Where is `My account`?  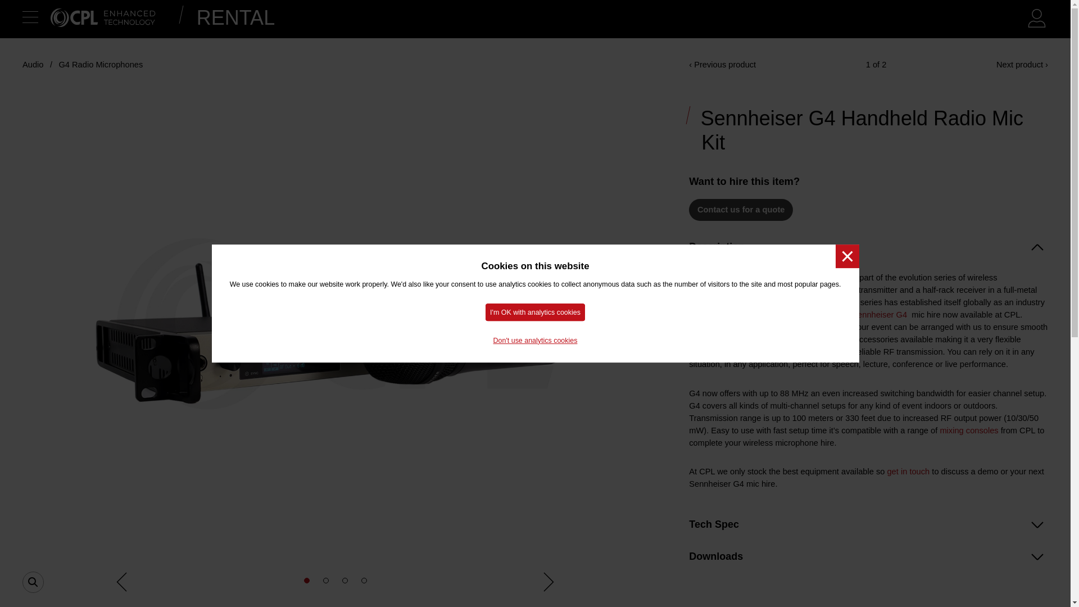
My account is located at coordinates (1036, 25).